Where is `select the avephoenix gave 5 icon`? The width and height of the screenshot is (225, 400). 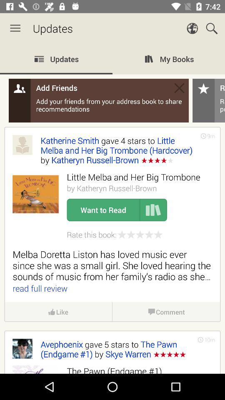 select the avephoenix gave 5 icon is located at coordinates (115, 349).